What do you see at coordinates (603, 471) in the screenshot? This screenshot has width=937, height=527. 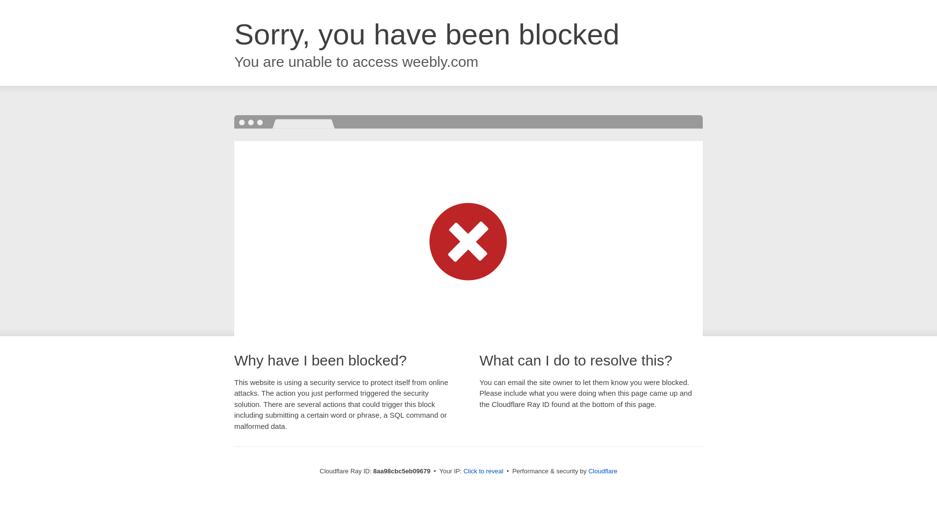 I see `Cloudflare` at bounding box center [603, 471].